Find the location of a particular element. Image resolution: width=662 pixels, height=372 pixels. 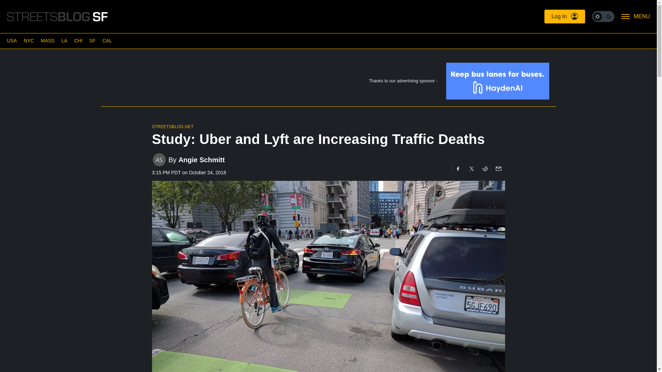

CAL is located at coordinates (107, 41).